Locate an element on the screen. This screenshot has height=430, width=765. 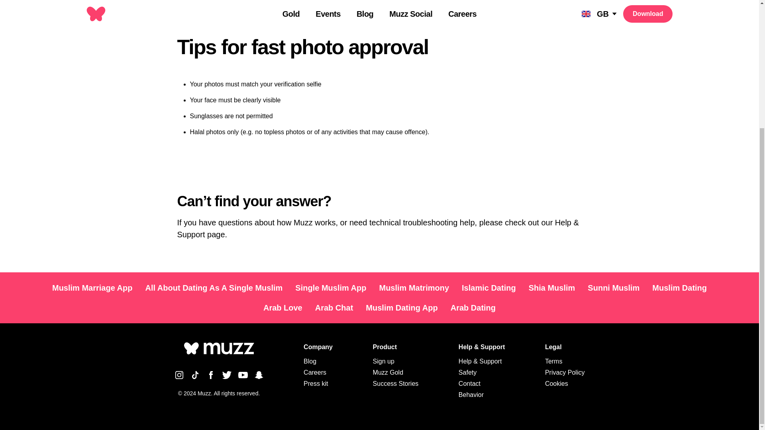
Arab Love is located at coordinates (283, 308).